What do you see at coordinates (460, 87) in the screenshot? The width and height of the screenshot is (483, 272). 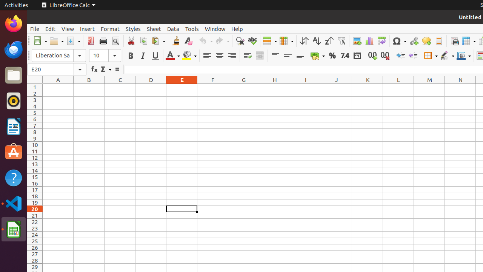 I see `N1` at bounding box center [460, 87].